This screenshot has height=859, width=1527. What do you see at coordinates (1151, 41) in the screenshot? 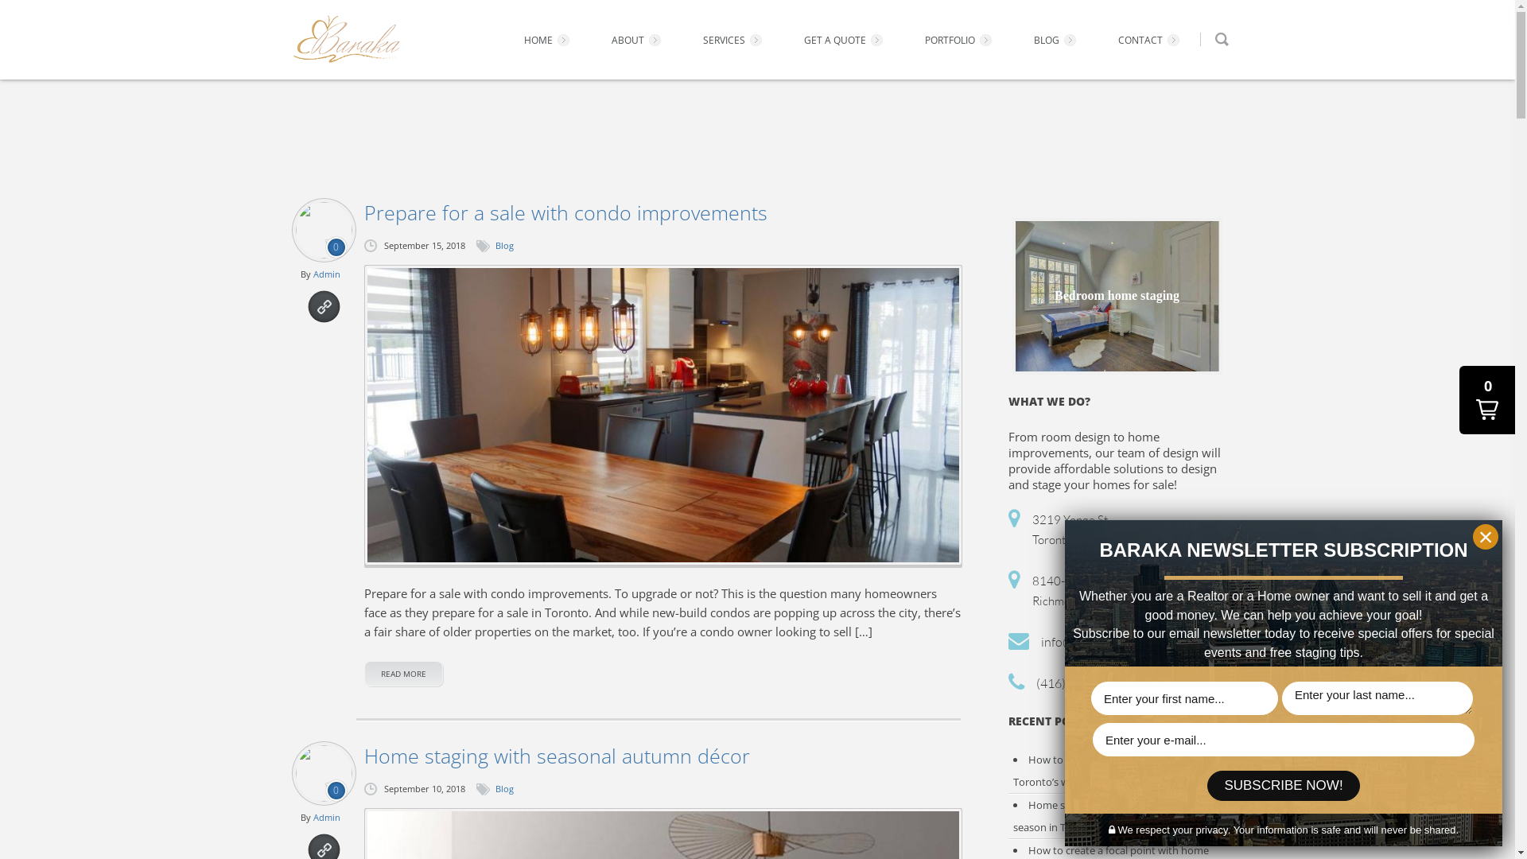
I see `CONTACT` at bounding box center [1151, 41].